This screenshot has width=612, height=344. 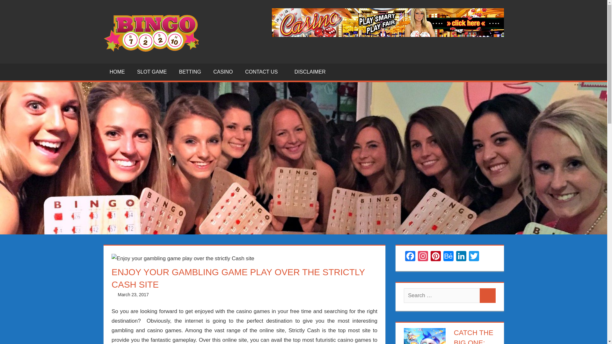 I want to click on Twitter, so click(x=474, y=257).